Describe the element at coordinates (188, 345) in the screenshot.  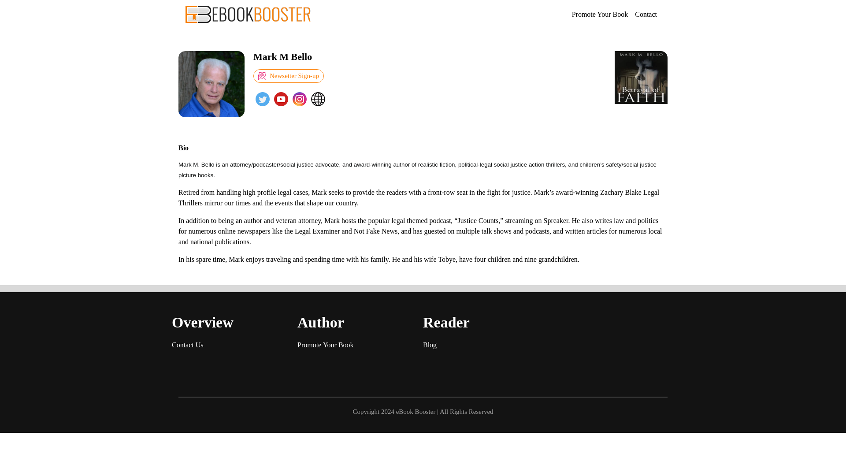
I see `Contact Us` at that location.